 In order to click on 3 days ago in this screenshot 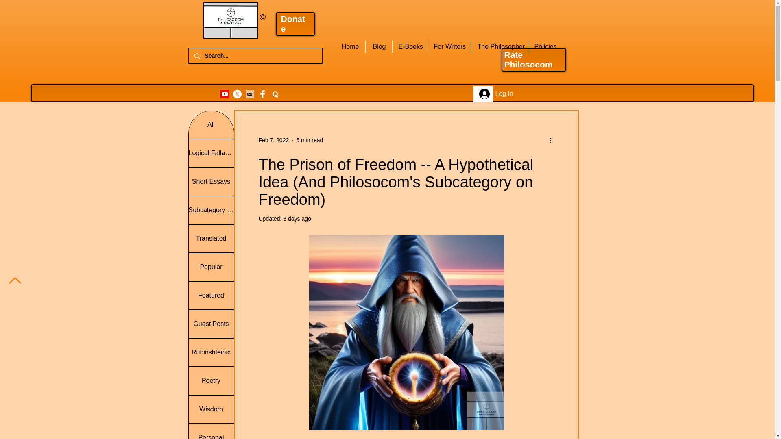, I will do `click(297, 219)`.